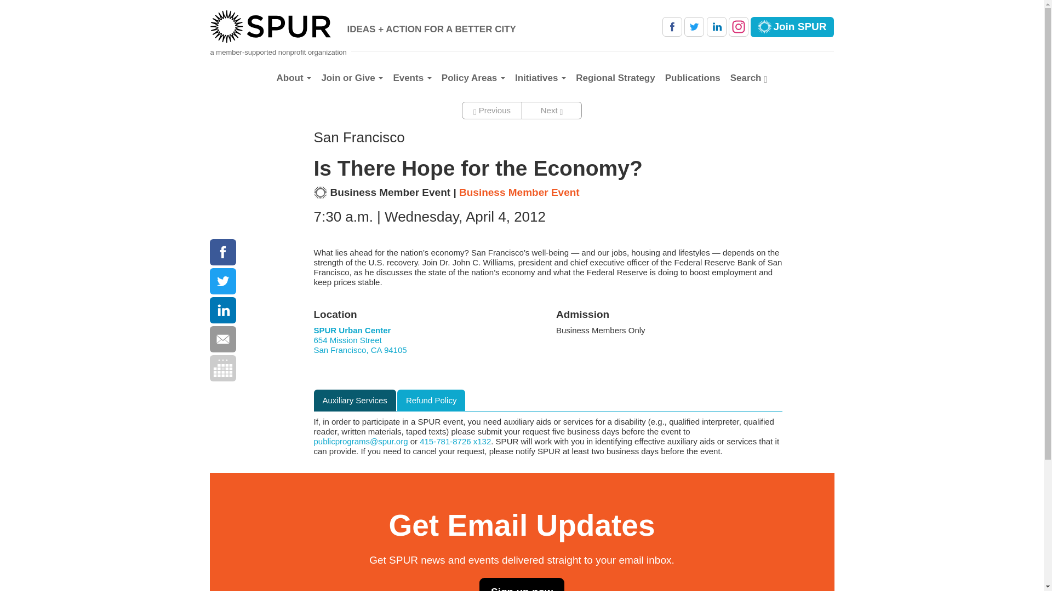  Describe the element at coordinates (352, 78) in the screenshot. I see `Join or Give` at that location.